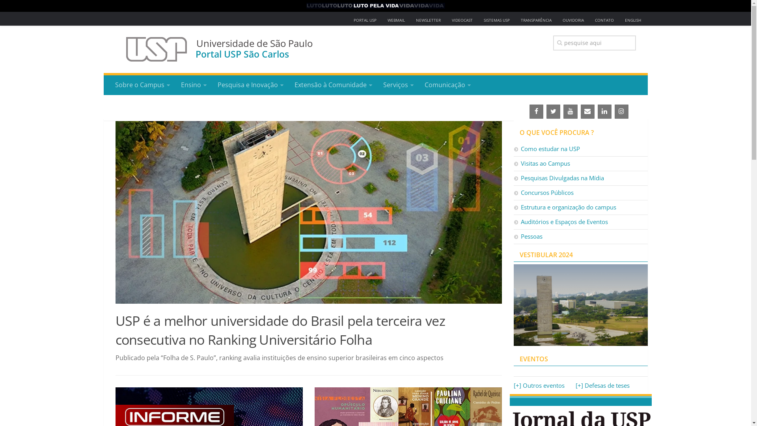  What do you see at coordinates (396, 20) in the screenshot?
I see `WEBMAIL` at bounding box center [396, 20].